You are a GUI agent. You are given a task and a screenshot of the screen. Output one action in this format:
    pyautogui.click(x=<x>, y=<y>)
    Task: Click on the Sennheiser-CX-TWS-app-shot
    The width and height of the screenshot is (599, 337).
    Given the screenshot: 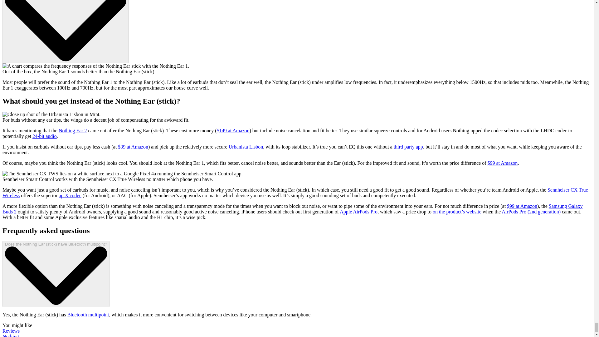 What is the action you would take?
    pyautogui.click(x=122, y=173)
    